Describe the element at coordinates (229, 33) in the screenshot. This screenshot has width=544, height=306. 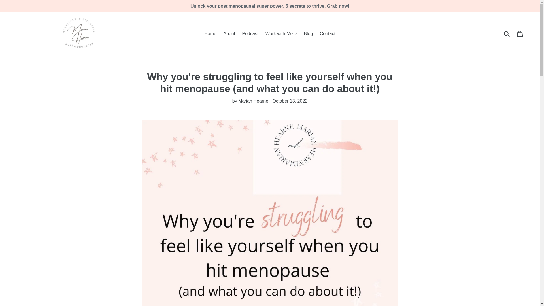
I see `About` at that location.